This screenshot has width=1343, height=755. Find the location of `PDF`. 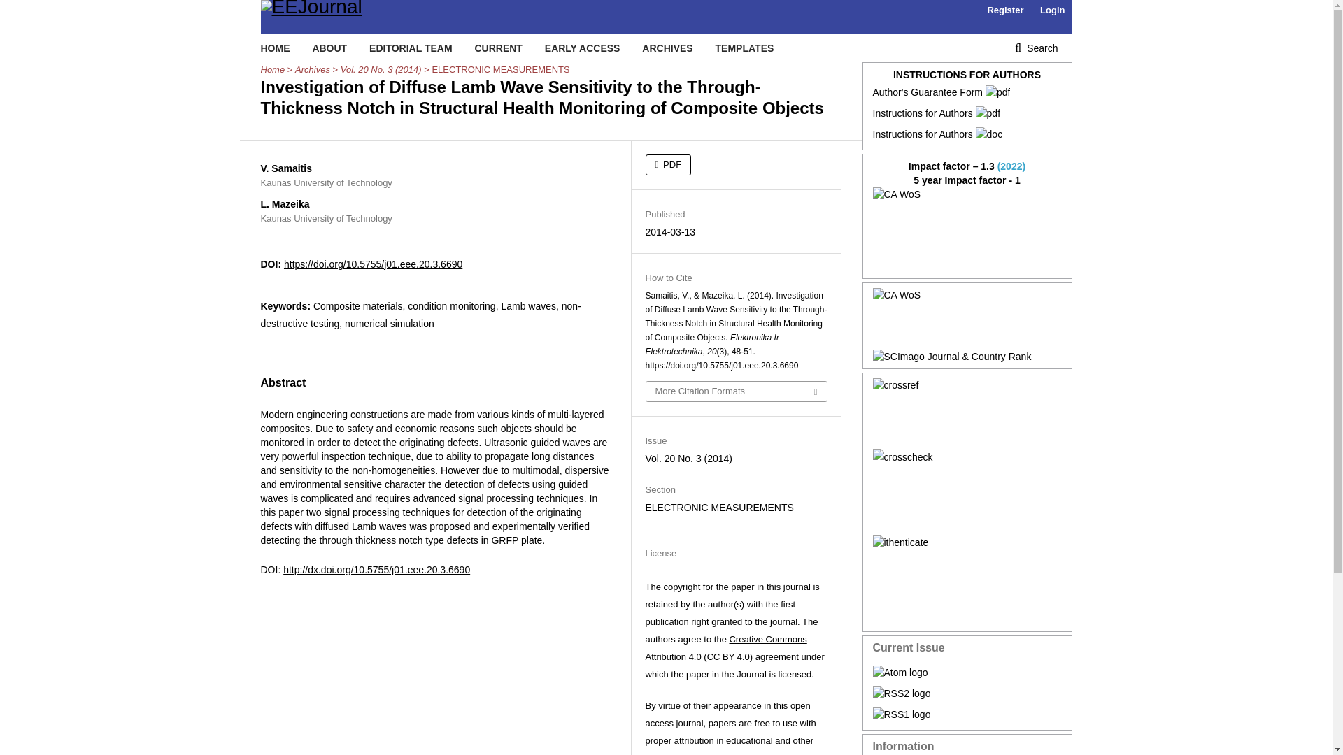

PDF is located at coordinates (667, 165).